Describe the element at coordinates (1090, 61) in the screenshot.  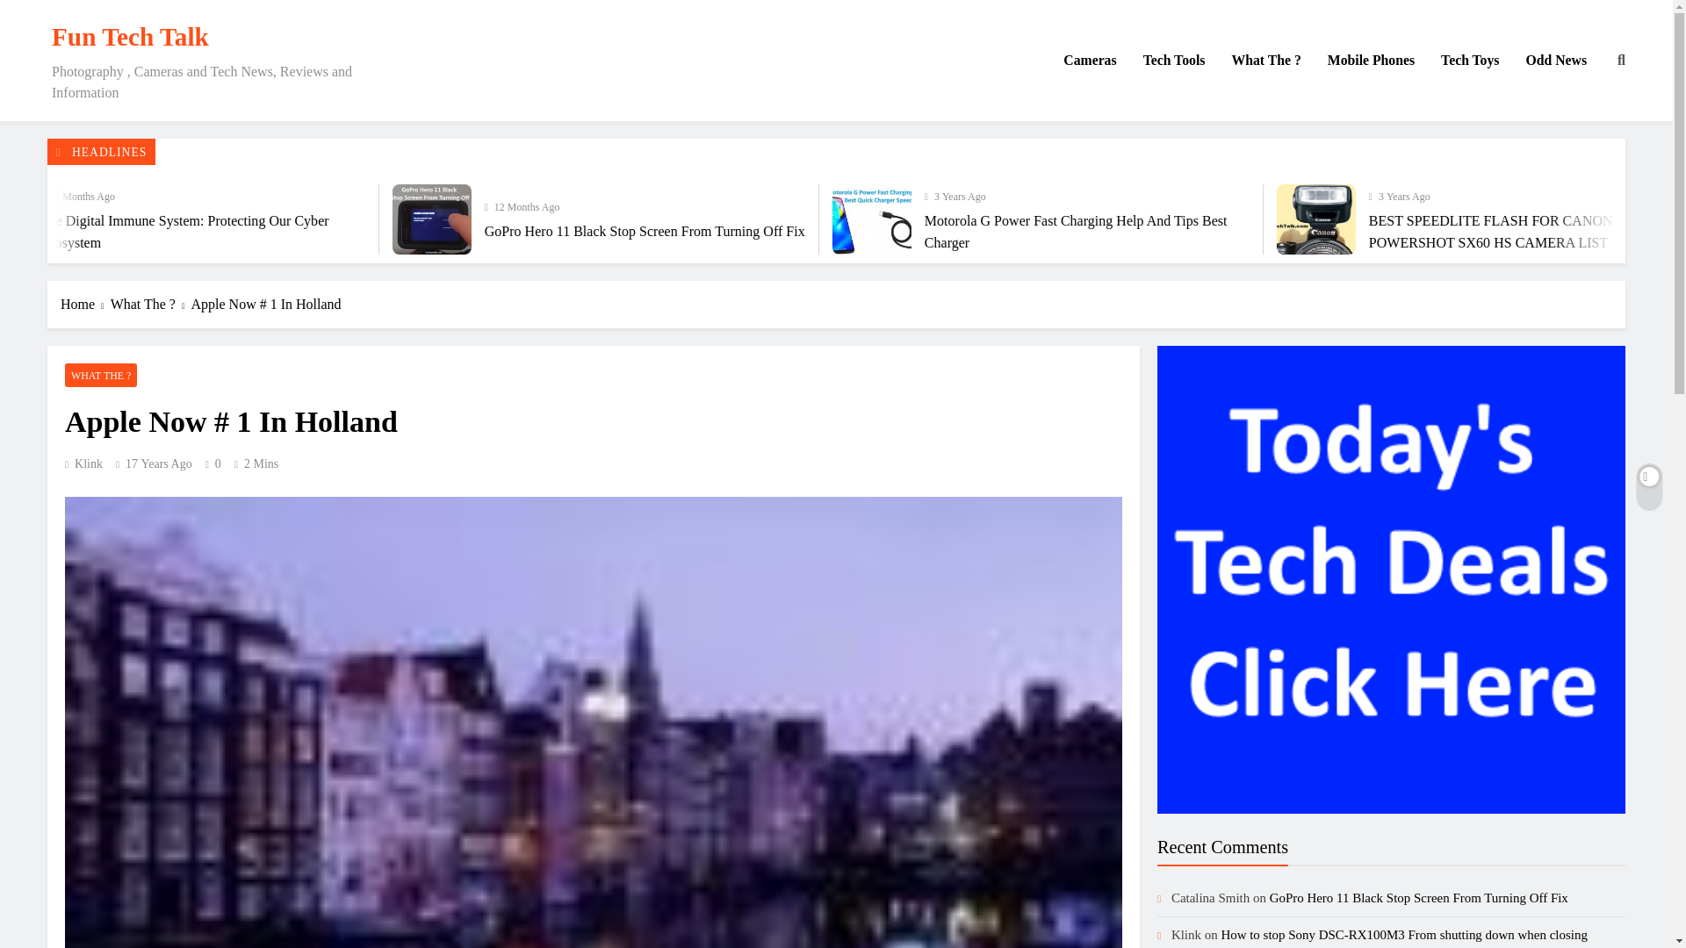
I see `Cameras` at that location.